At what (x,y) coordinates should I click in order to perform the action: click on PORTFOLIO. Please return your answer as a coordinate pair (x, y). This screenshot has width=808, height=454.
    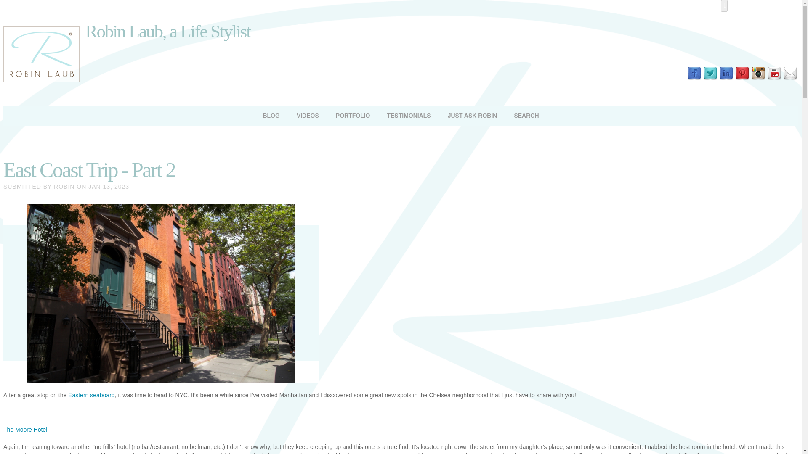
    Looking at the image, I should click on (353, 115).